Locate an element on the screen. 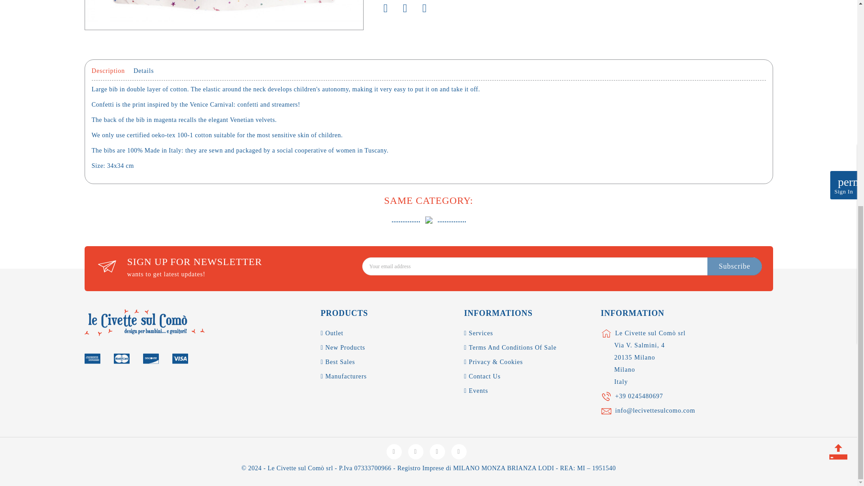 The image size is (864, 486). Share is located at coordinates (386, 8).